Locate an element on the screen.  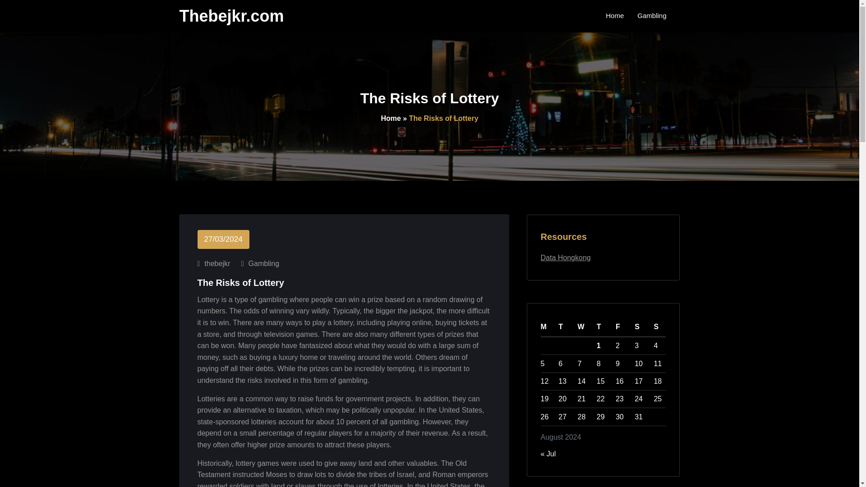
Gambling is located at coordinates (651, 16).